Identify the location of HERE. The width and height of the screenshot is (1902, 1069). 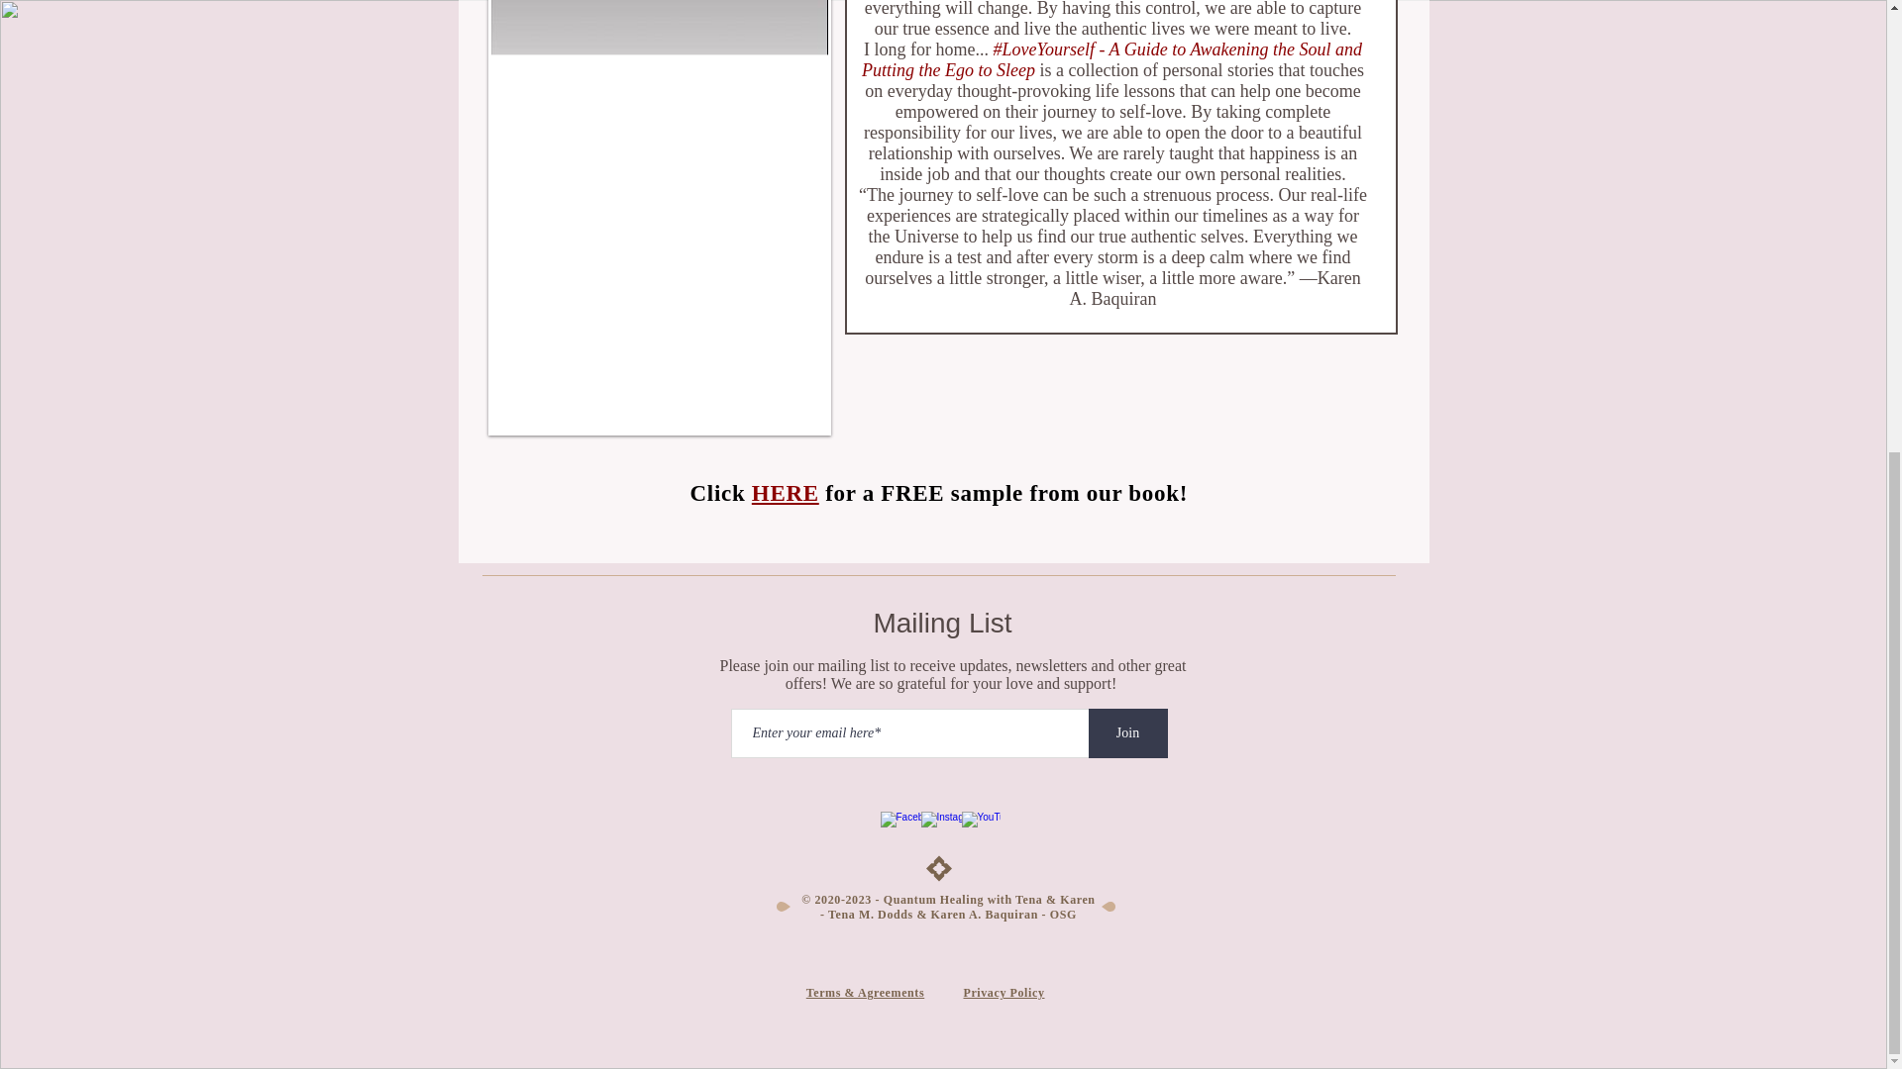
(785, 493).